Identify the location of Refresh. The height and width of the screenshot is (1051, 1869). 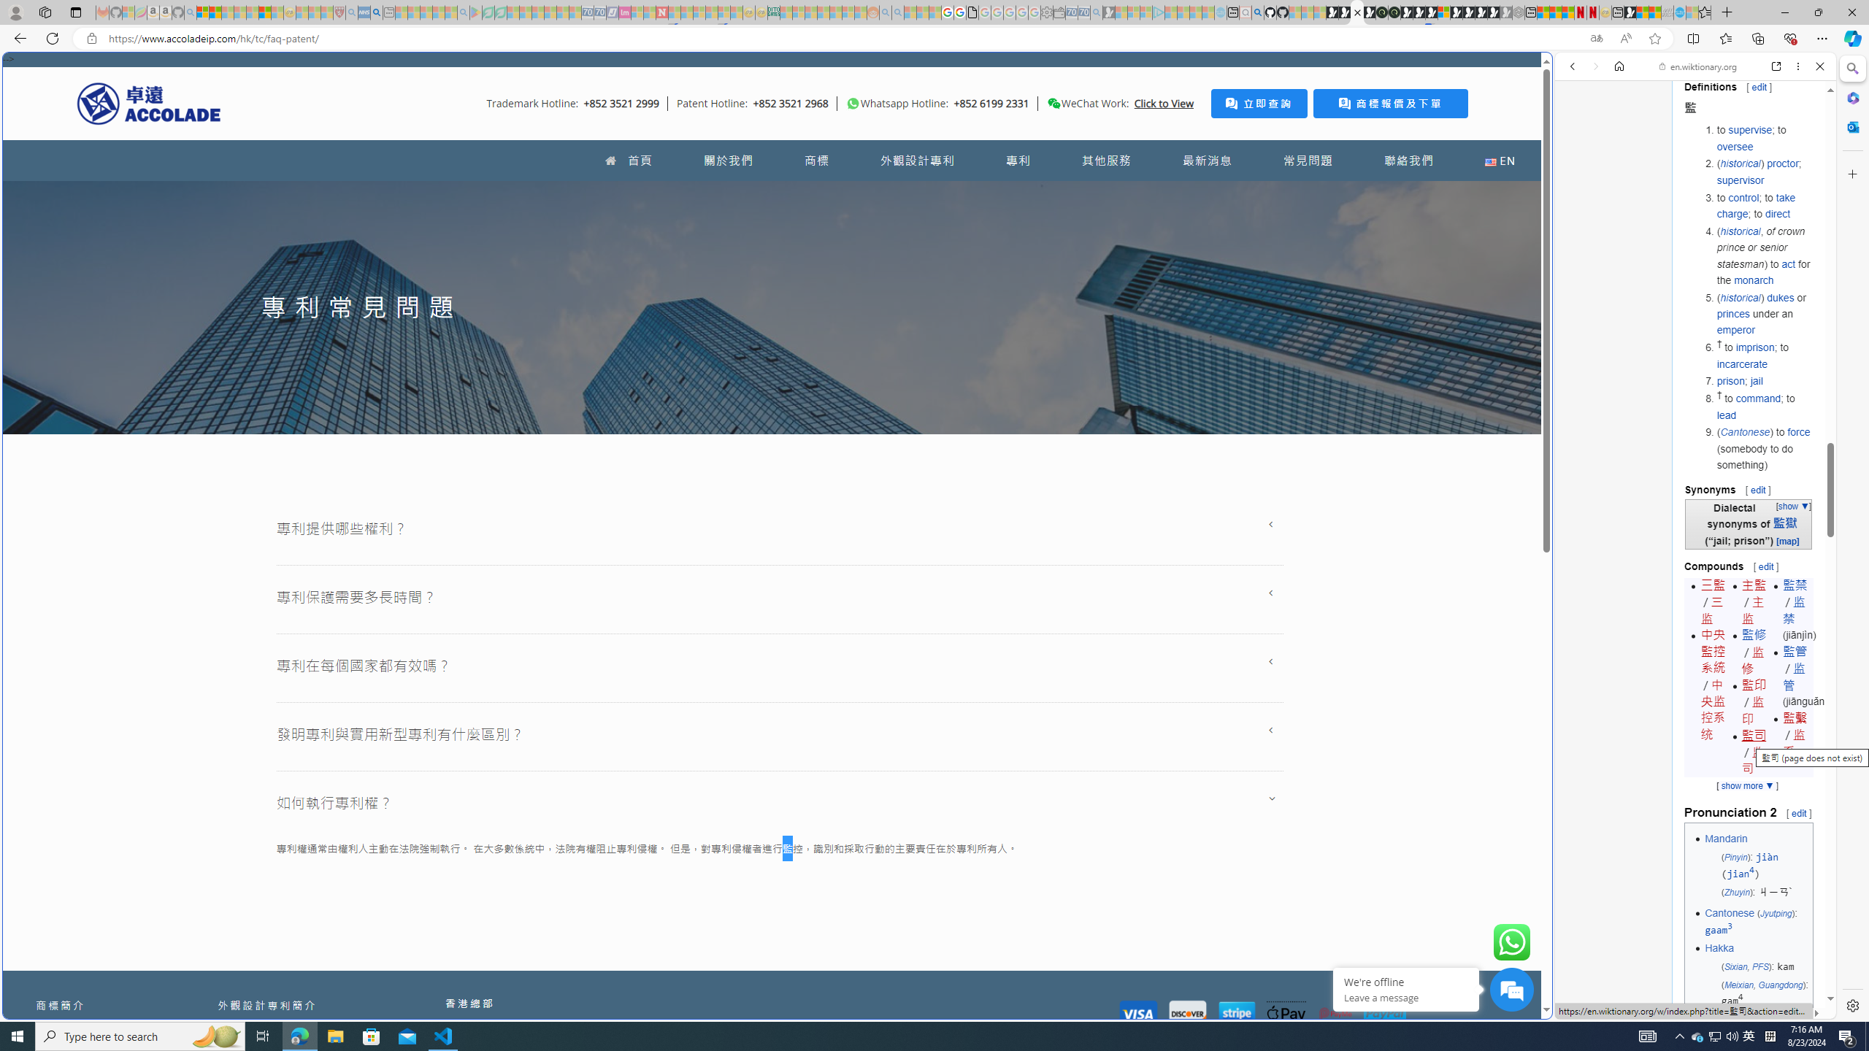
(53, 38).